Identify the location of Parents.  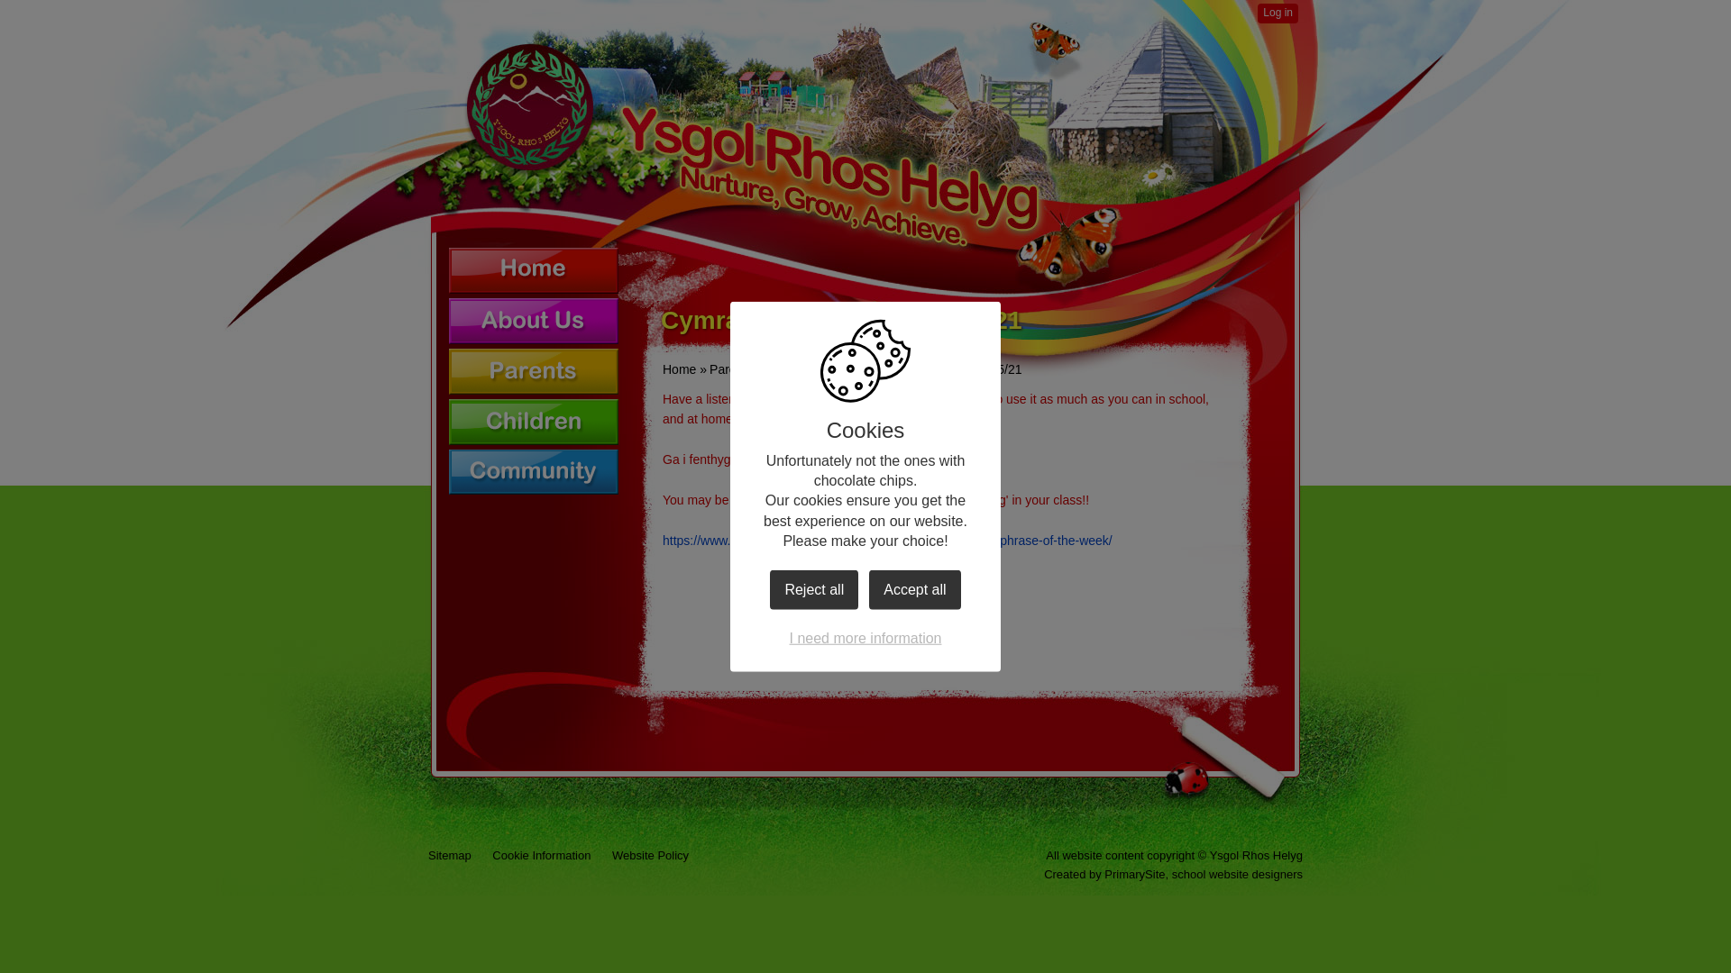
(731, 368).